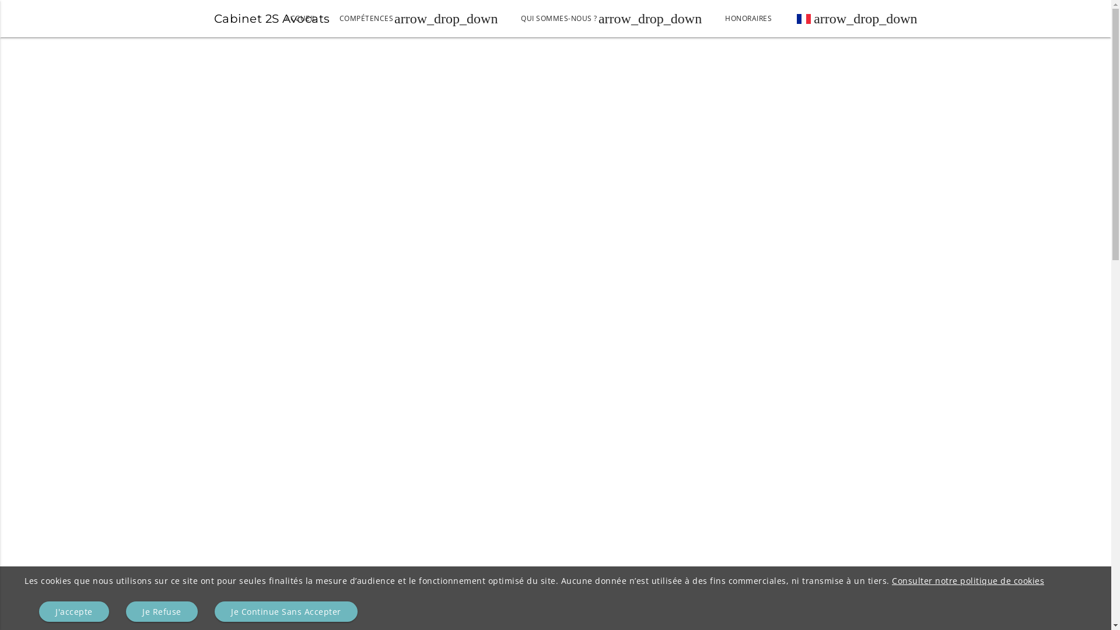 The width and height of the screenshot is (1120, 630). What do you see at coordinates (968, 581) in the screenshot?
I see `Consulter notre politique de cookies` at bounding box center [968, 581].